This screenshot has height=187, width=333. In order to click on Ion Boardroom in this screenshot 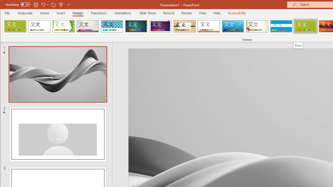, I will do `click(160, 26)`.